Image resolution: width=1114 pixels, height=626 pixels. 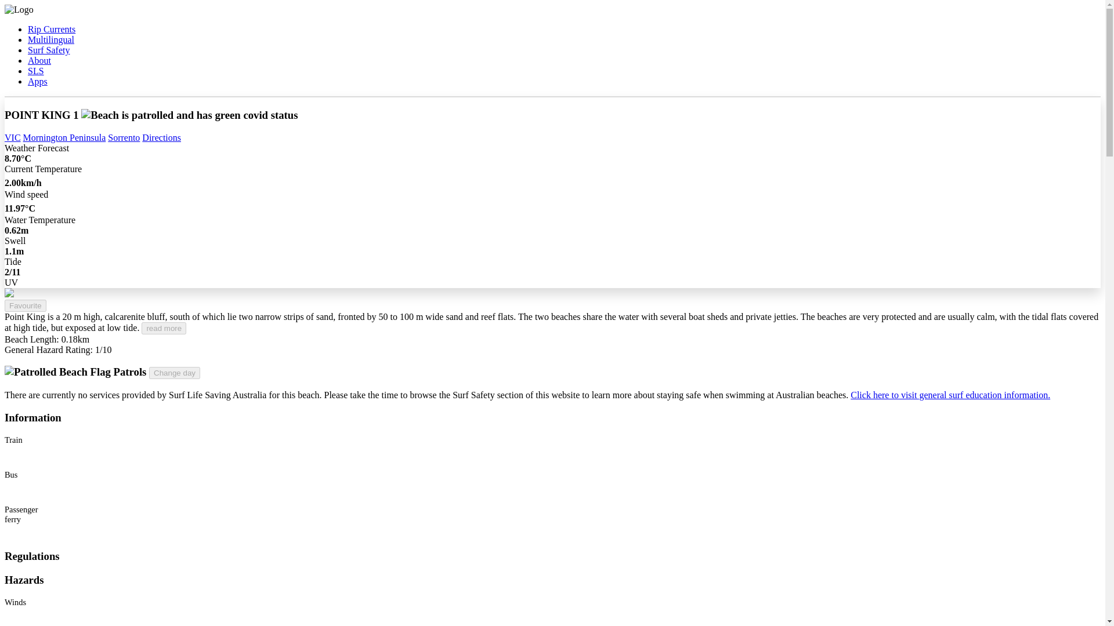 I want to click on Rip Currents, so click(x=52, y=29).